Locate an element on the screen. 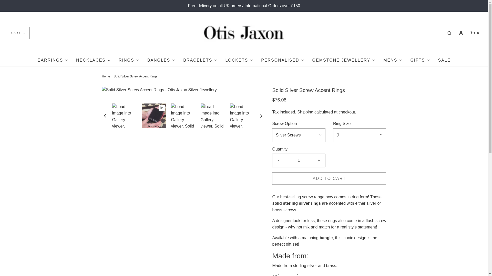  Back to the frontpage is located at coordinates (107, 76).